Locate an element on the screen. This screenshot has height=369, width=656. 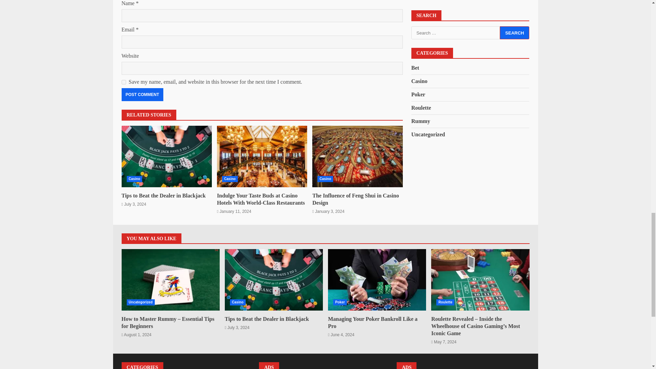
The Influence of Feng Shui in Casino Design is located at coordinates (357, 156).